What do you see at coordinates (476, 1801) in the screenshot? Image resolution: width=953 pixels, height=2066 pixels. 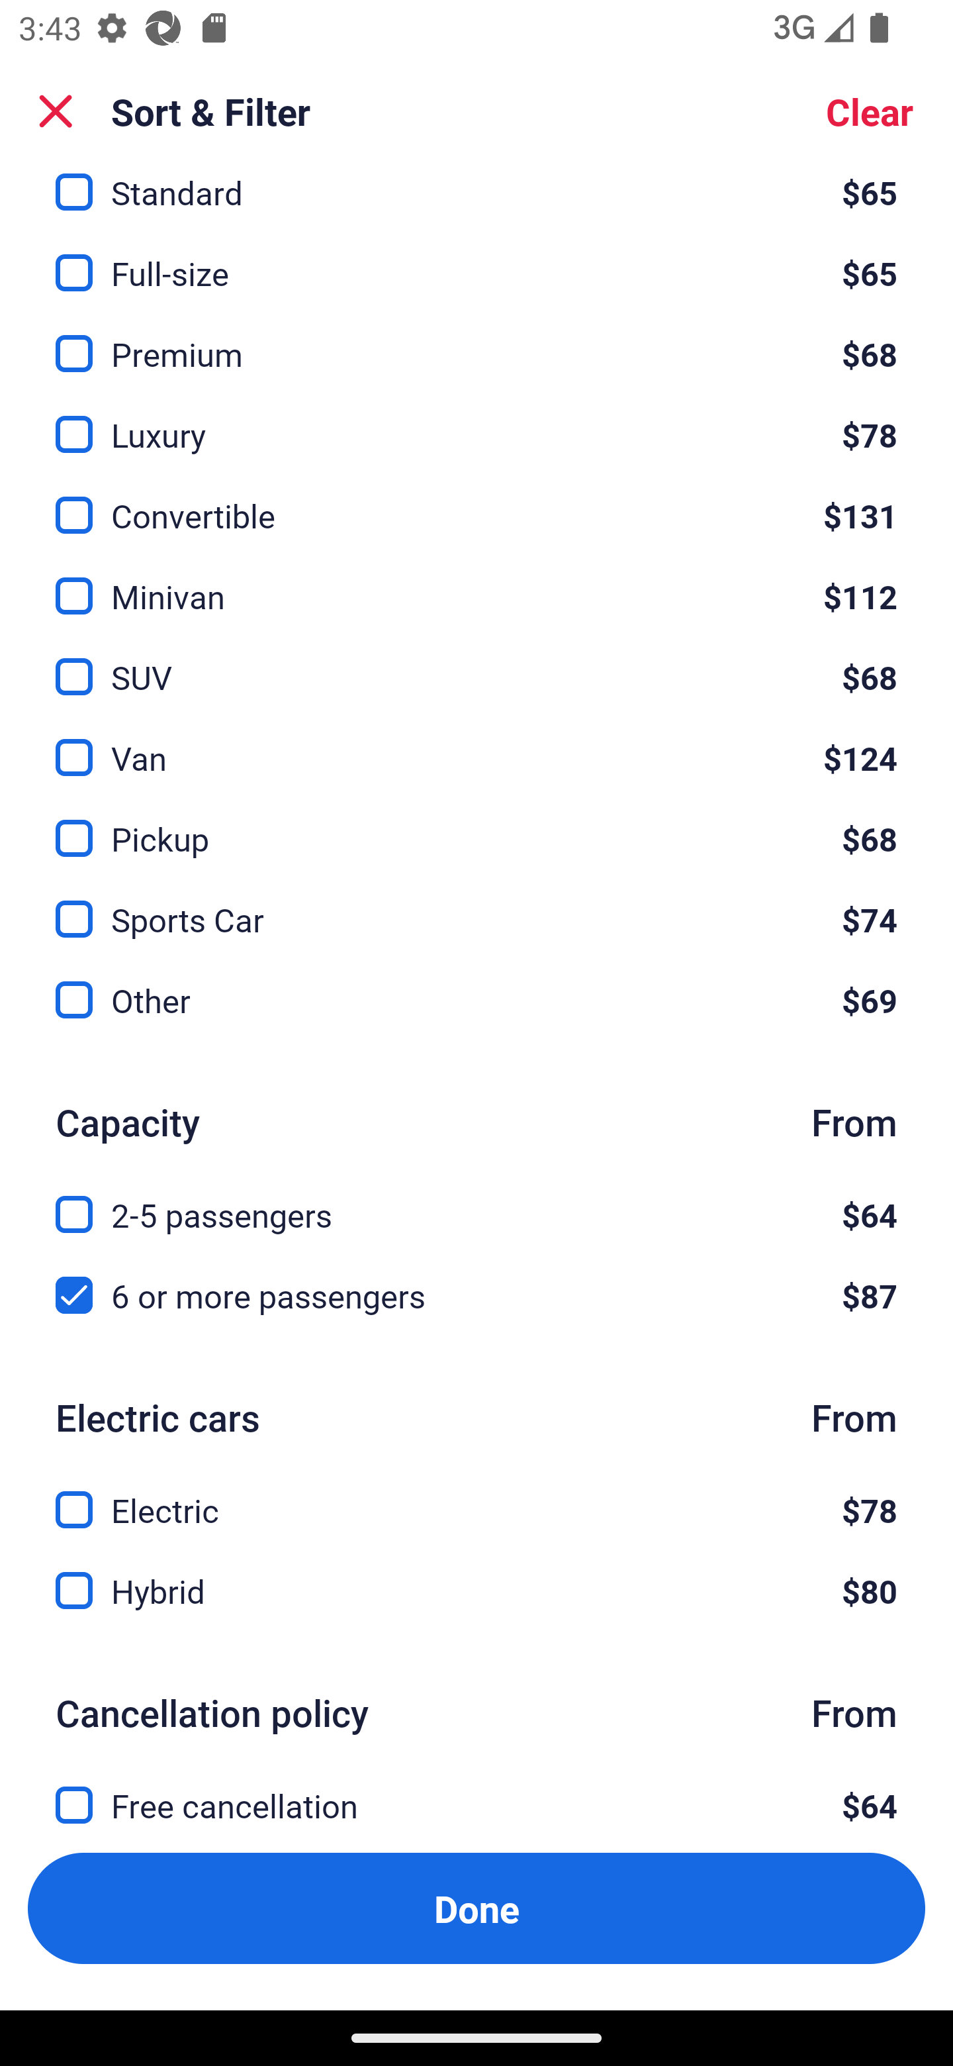 I see `Free cancellation, $64 Free cancellation $64` at bounding box center [476, 1801].